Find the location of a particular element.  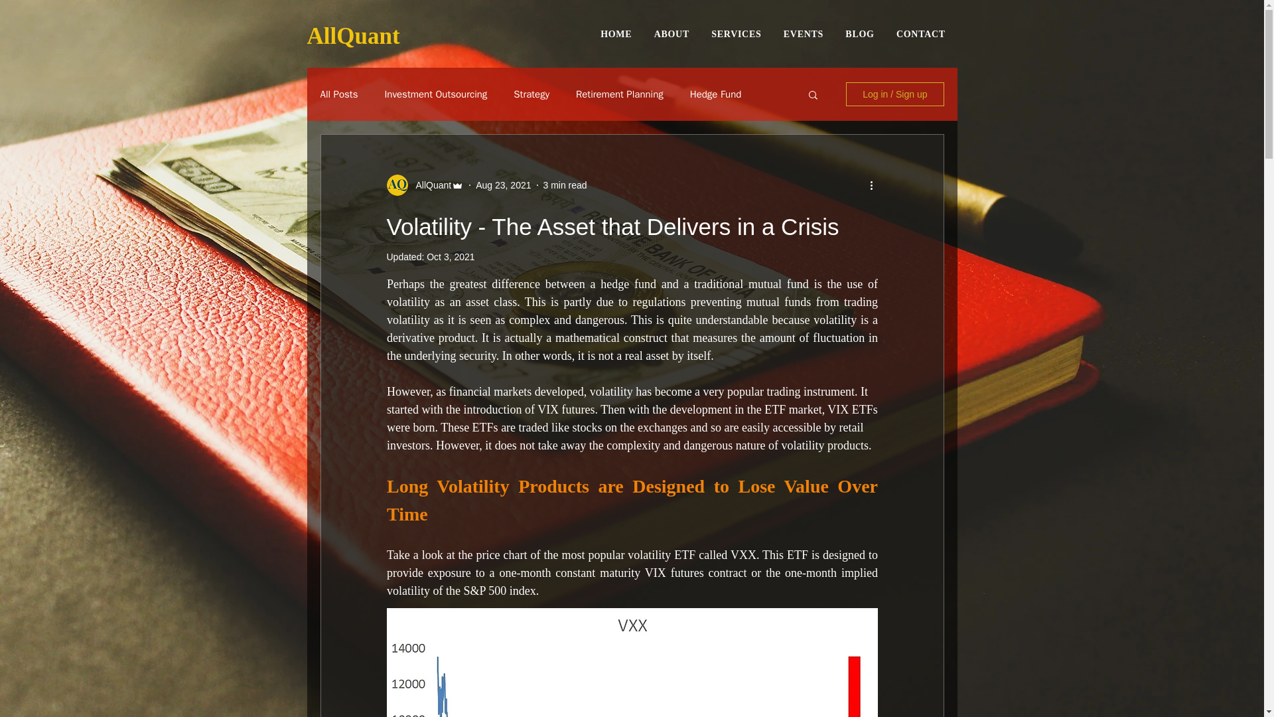

AllQuant is located at coordinates (503, 185).